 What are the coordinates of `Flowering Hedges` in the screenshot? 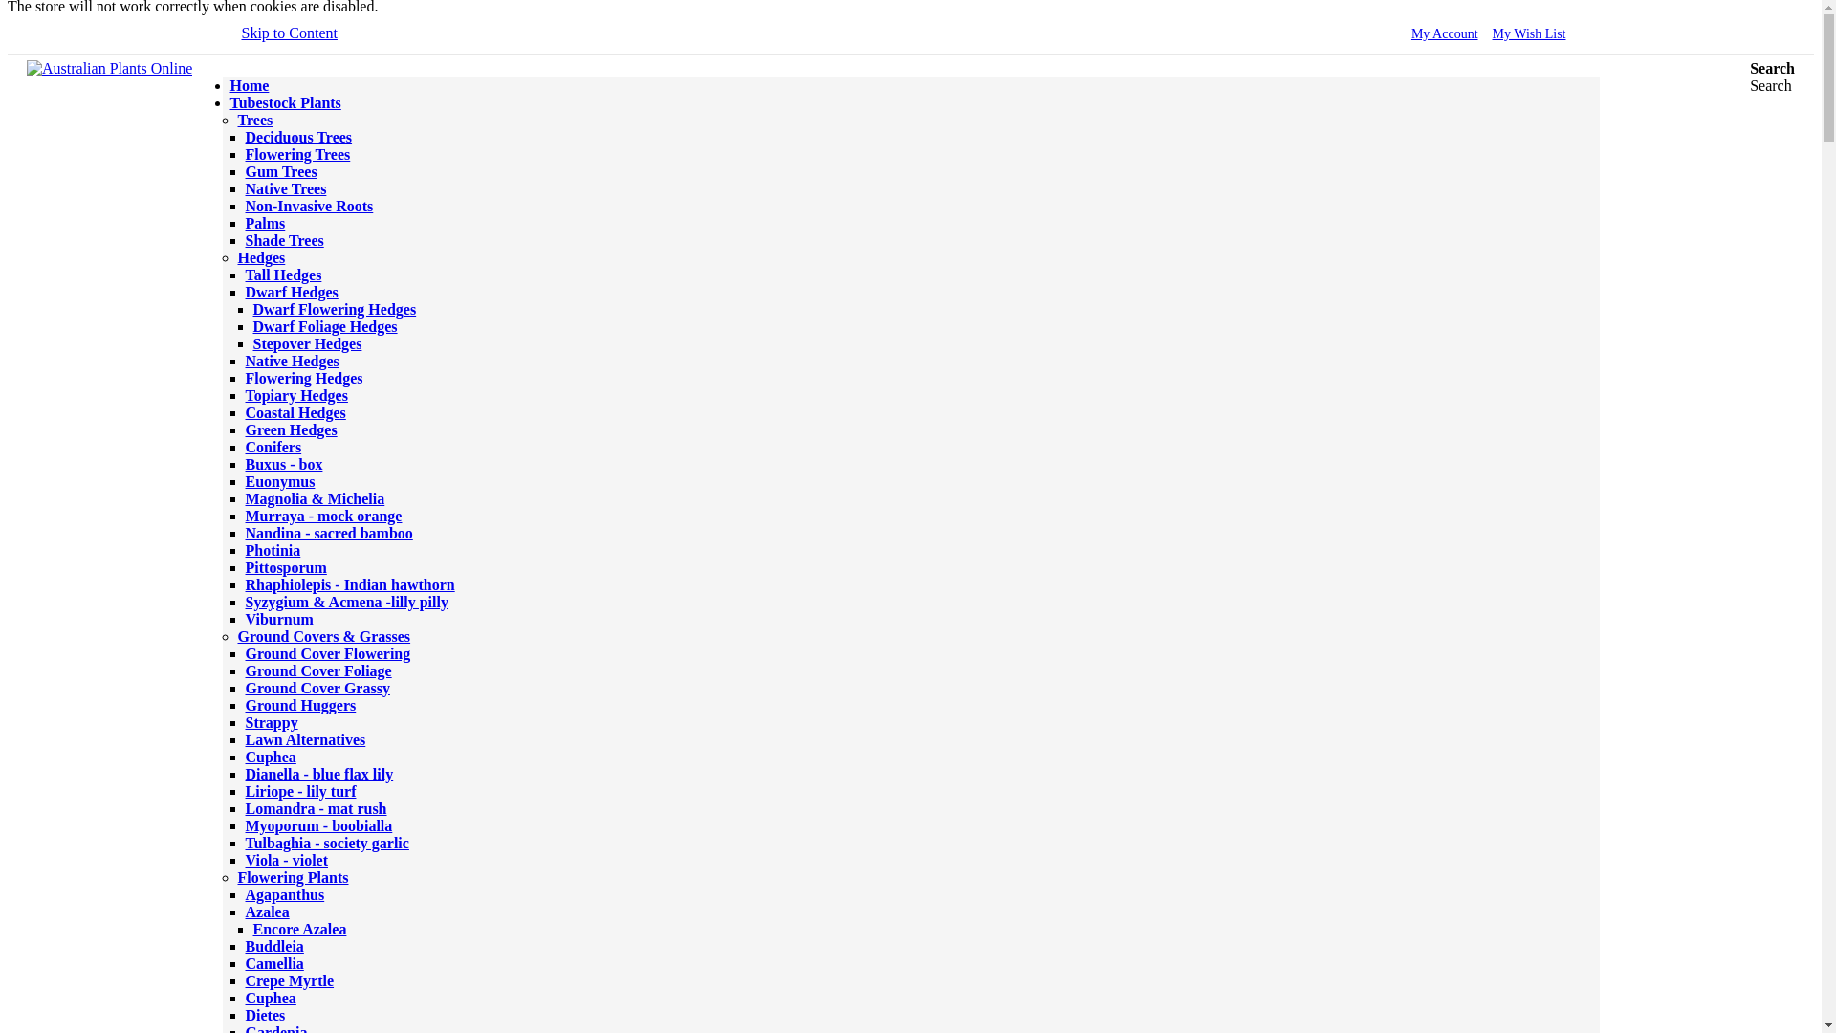 It's located at (302, 377).